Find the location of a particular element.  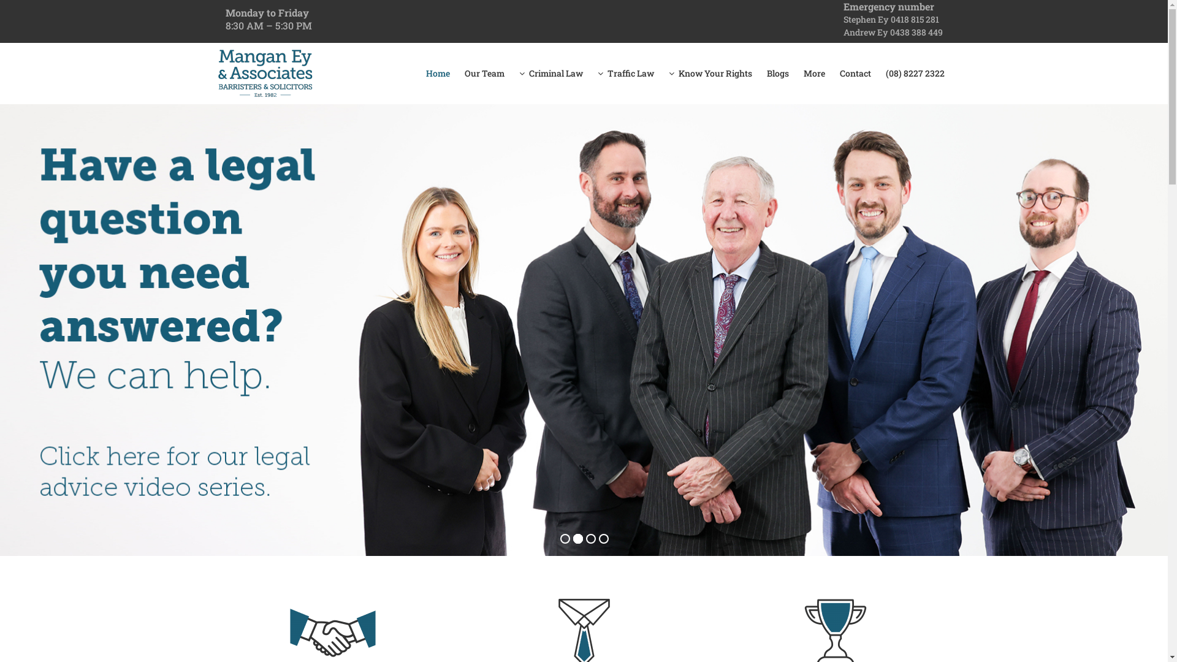

Criminal Law is located at coordinates (550, 74).